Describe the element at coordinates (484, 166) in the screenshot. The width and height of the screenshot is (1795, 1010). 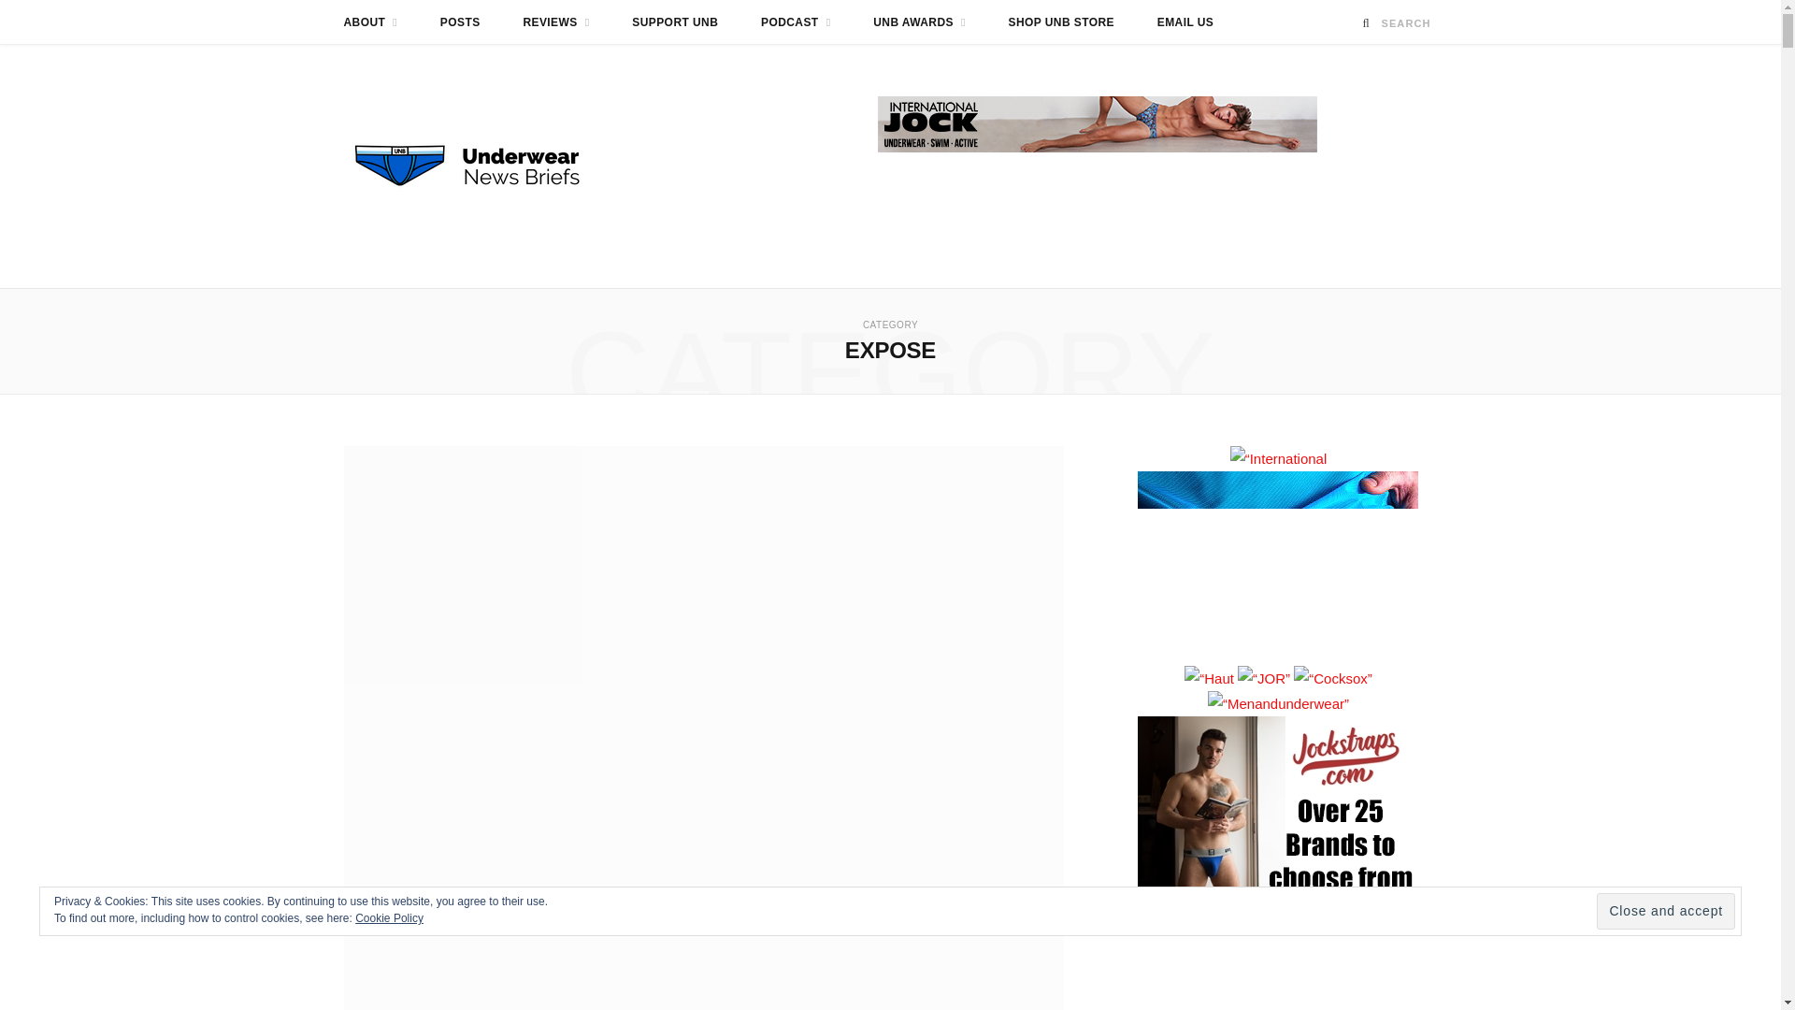
I see `Underwear News Briefs` at that location.